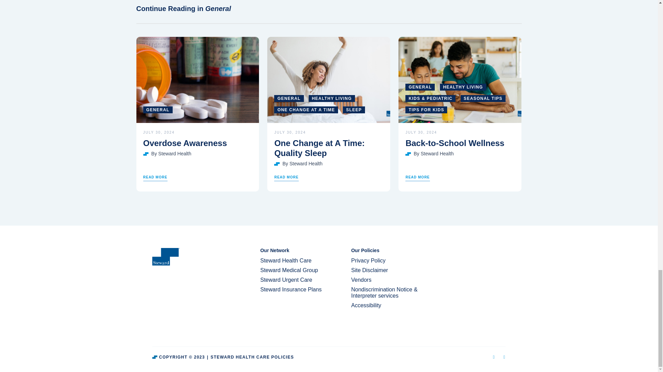  What do you see at coordinates (306, 110) in the screenshot?
I see `ONE CHANGE AT A TIME` at bounding box center [306, 110].